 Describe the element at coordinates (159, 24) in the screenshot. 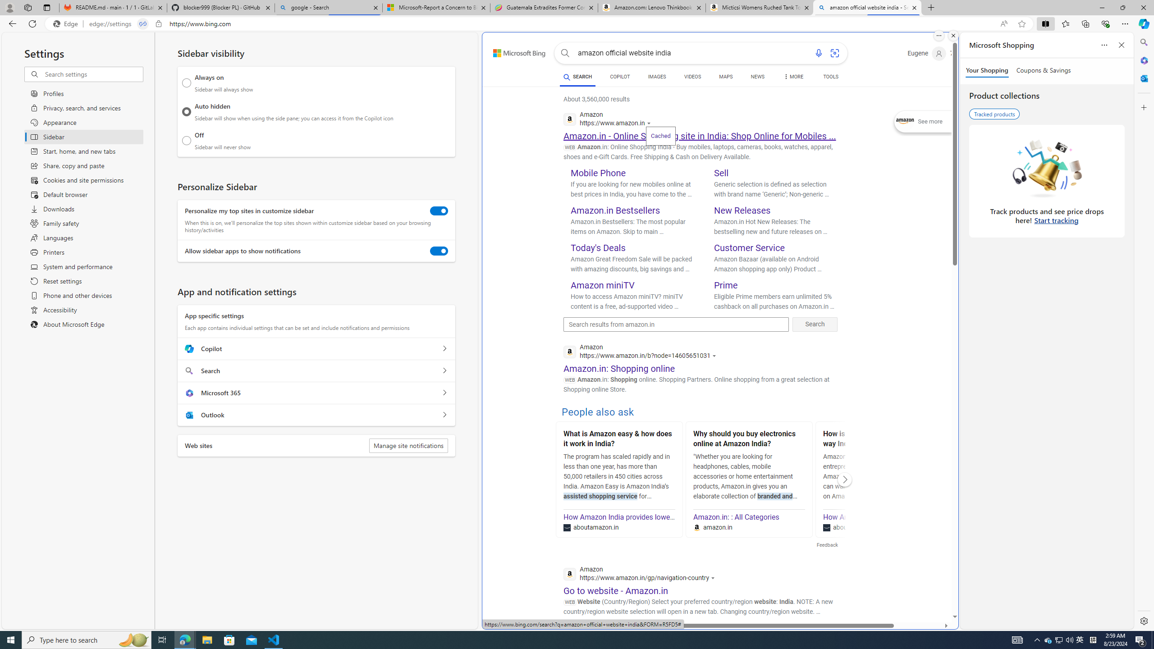

I see `View site information` at that location.